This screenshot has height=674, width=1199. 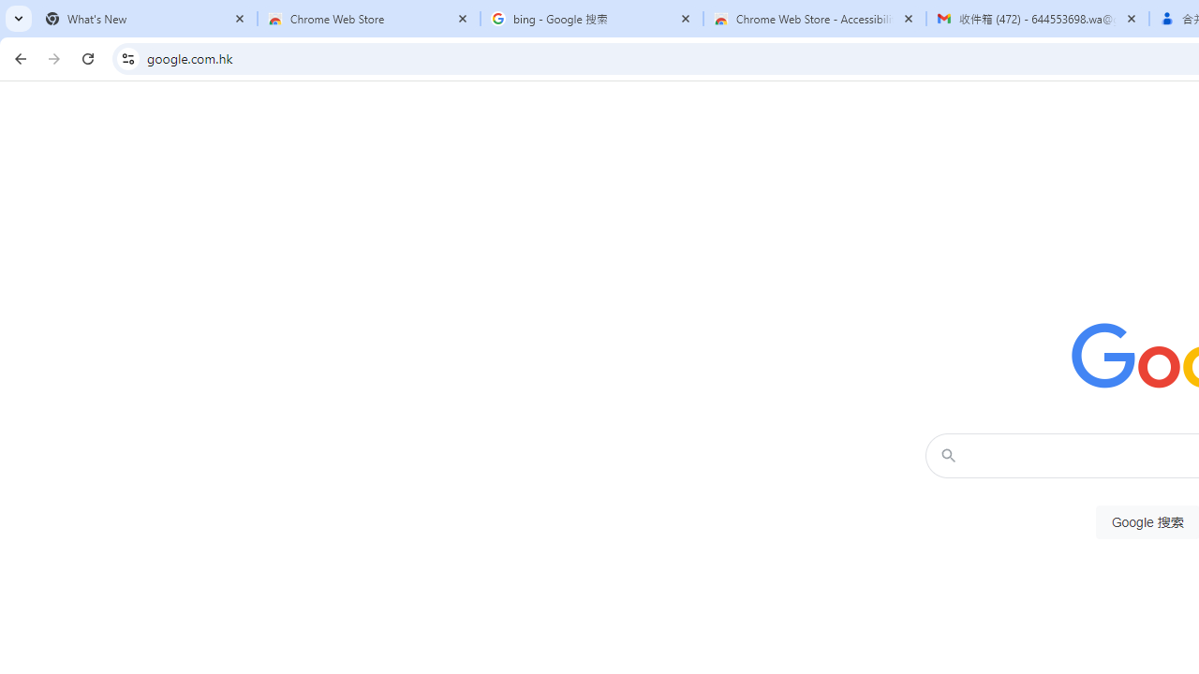 What do you see at coordinates (369, 19) in the screenshot?
I see `Chrome Web Store` at bounding box center [369, 19].